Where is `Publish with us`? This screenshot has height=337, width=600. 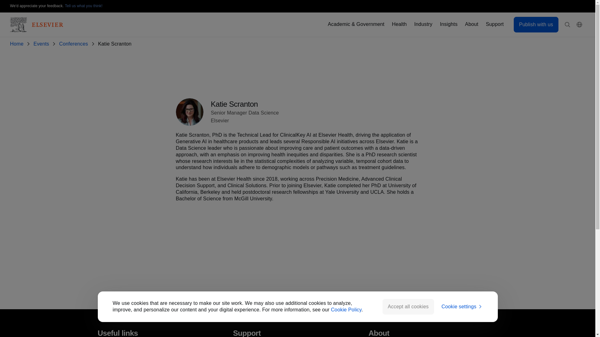
Publish with us is located at coordinates (536, 24).